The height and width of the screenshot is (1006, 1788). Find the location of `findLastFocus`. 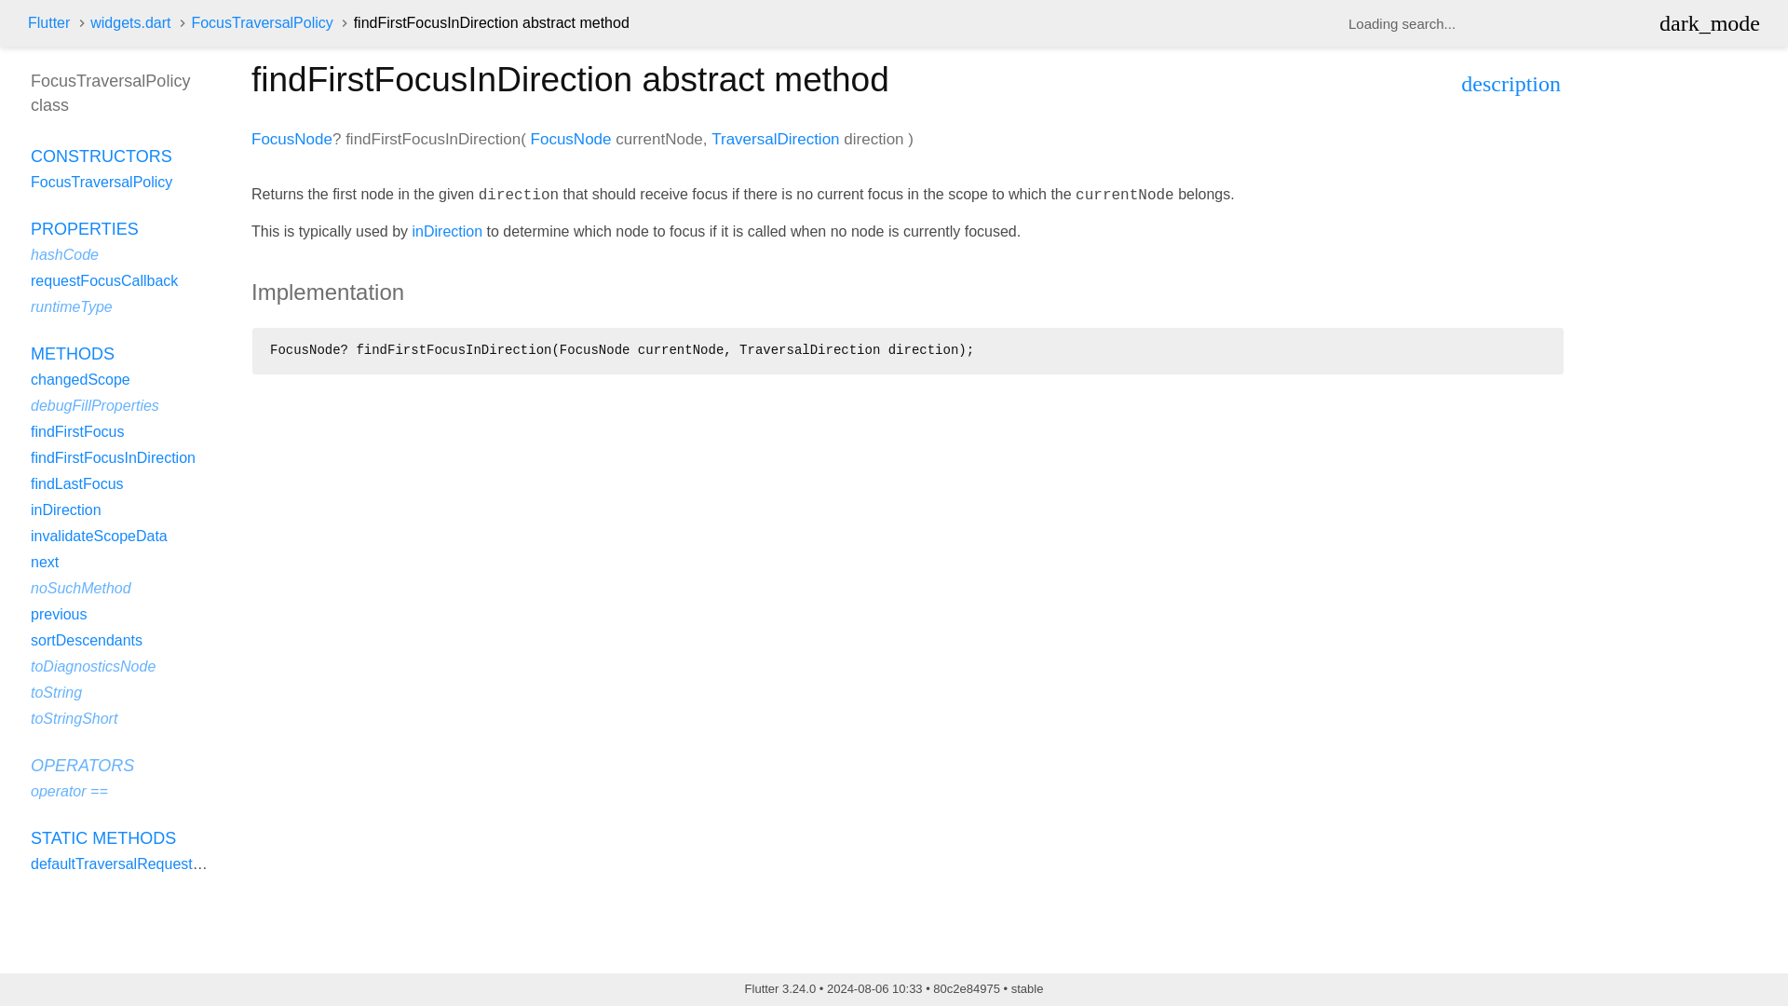

findLastFocus is located at coordinates (76, 483).